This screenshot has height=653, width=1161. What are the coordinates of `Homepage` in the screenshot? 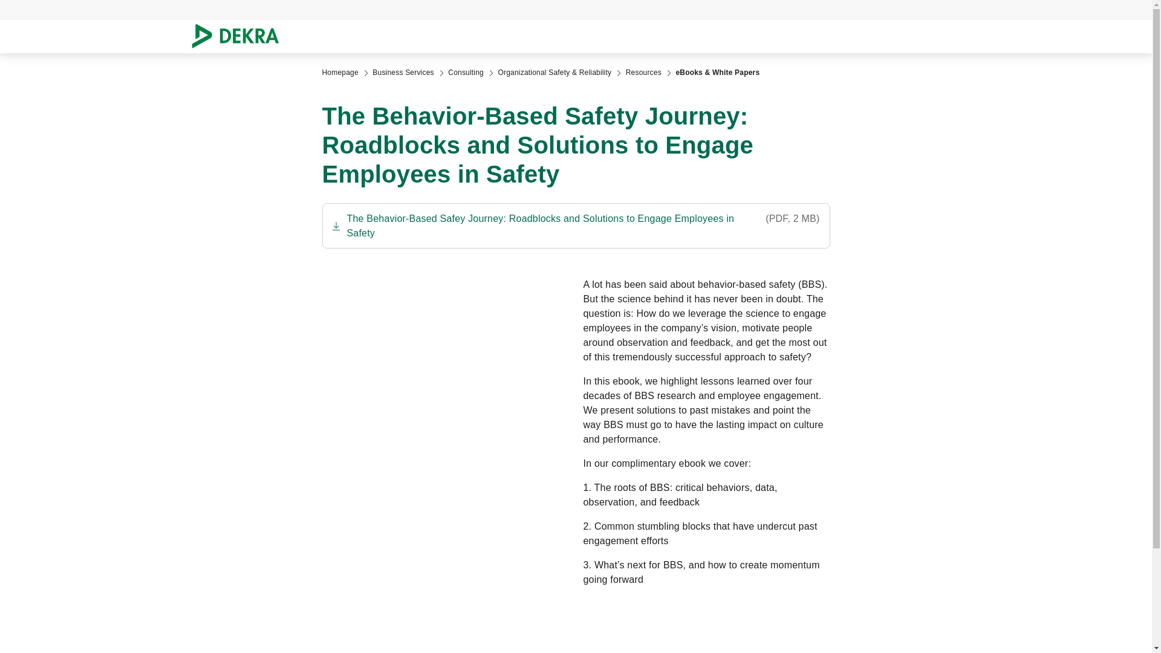 It's located at (339, 73).